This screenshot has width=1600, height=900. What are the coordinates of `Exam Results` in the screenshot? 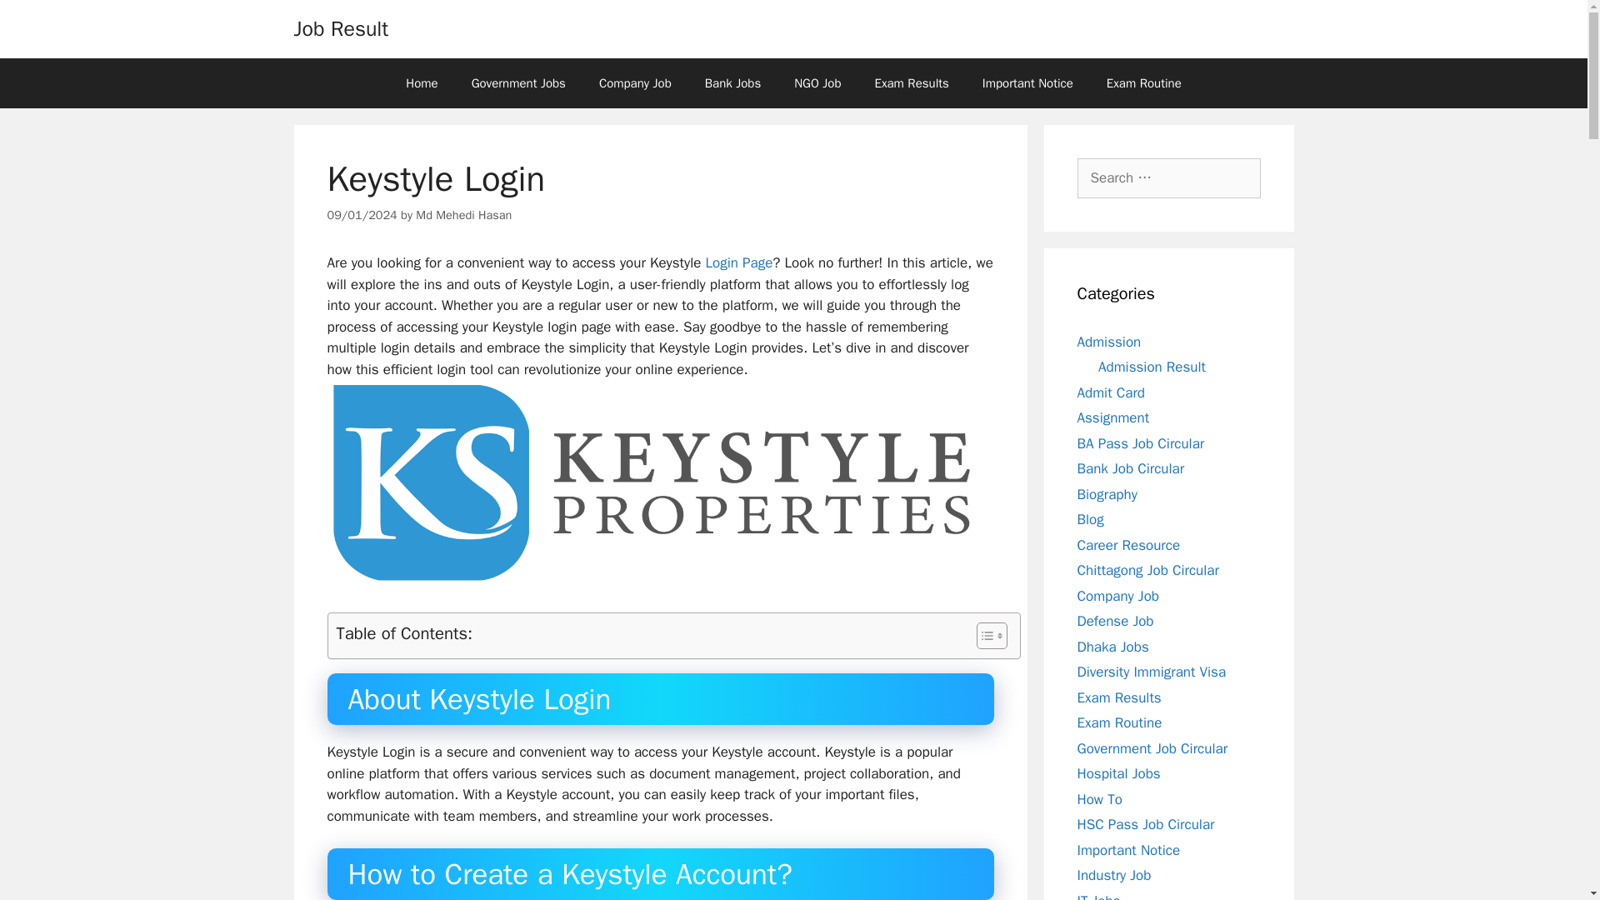 It's located at (912, 83).